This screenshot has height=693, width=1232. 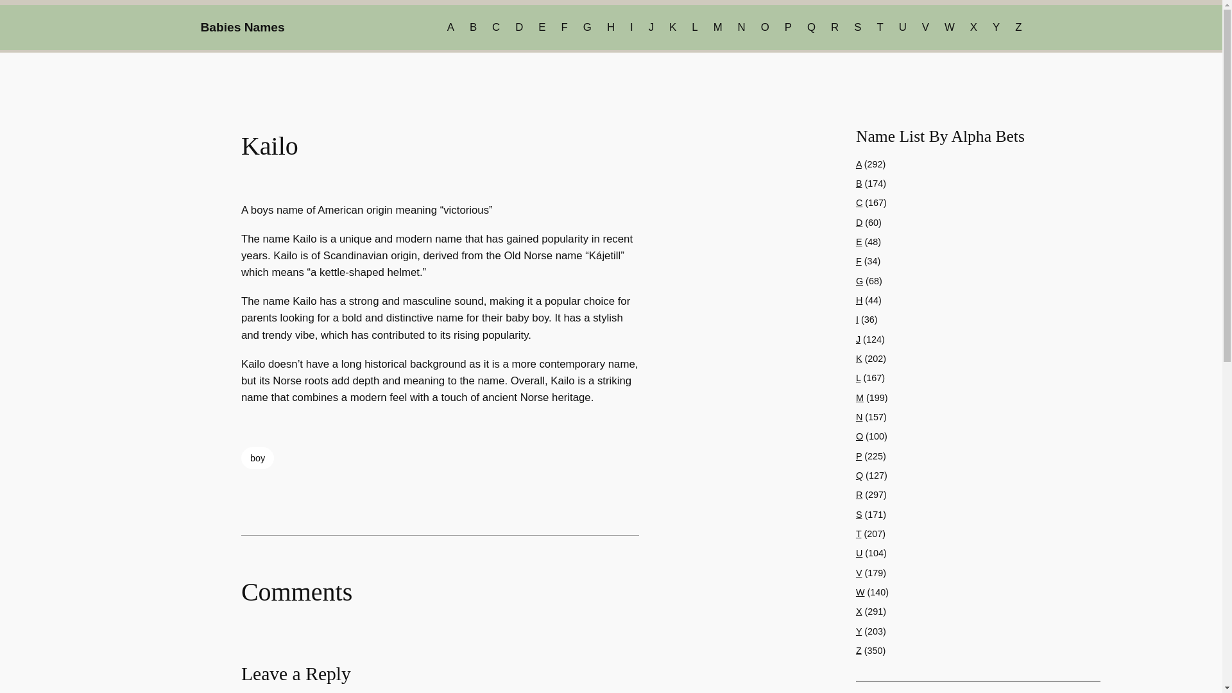 What do you see at coordinates (586, 28) in the screenshot?
I see `G` at bounding box center [586, 28].